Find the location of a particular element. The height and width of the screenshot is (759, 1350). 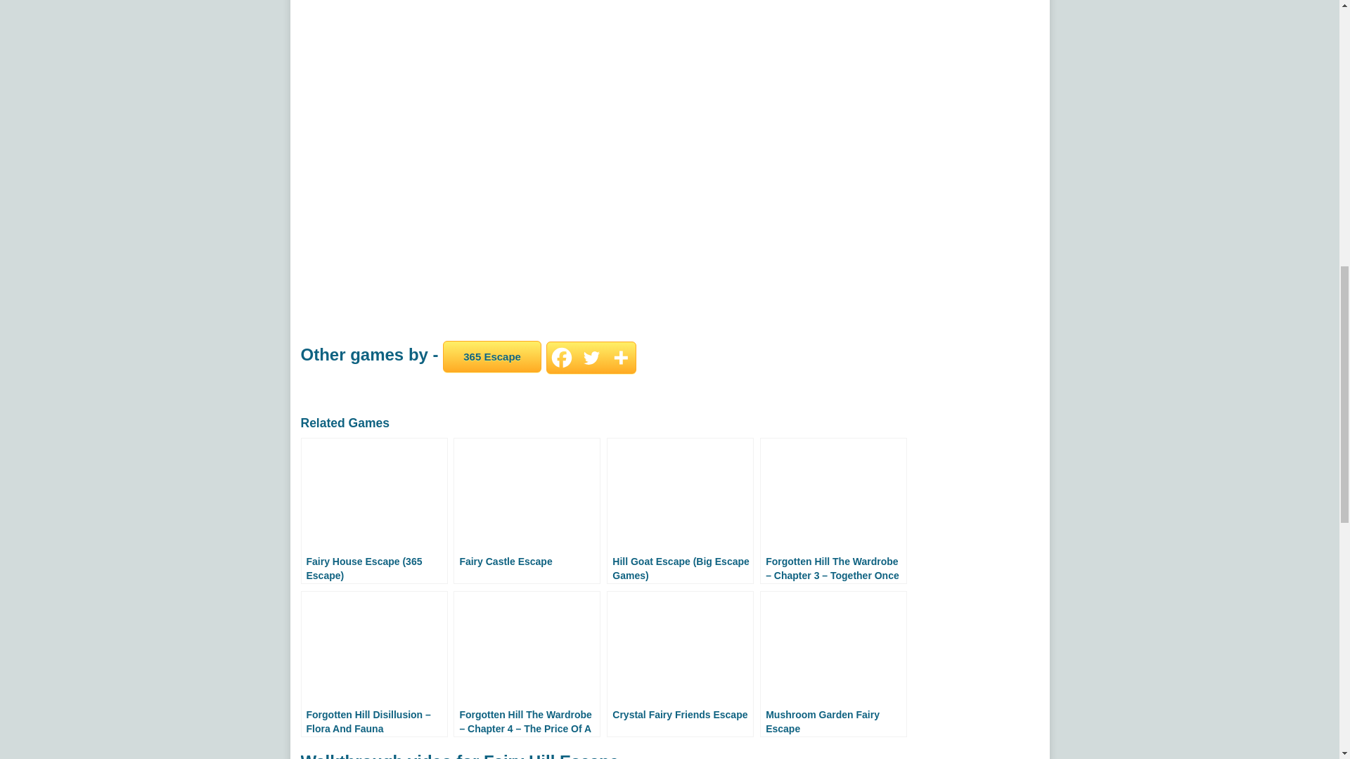

Twitter is located at coordinates (591, 358).